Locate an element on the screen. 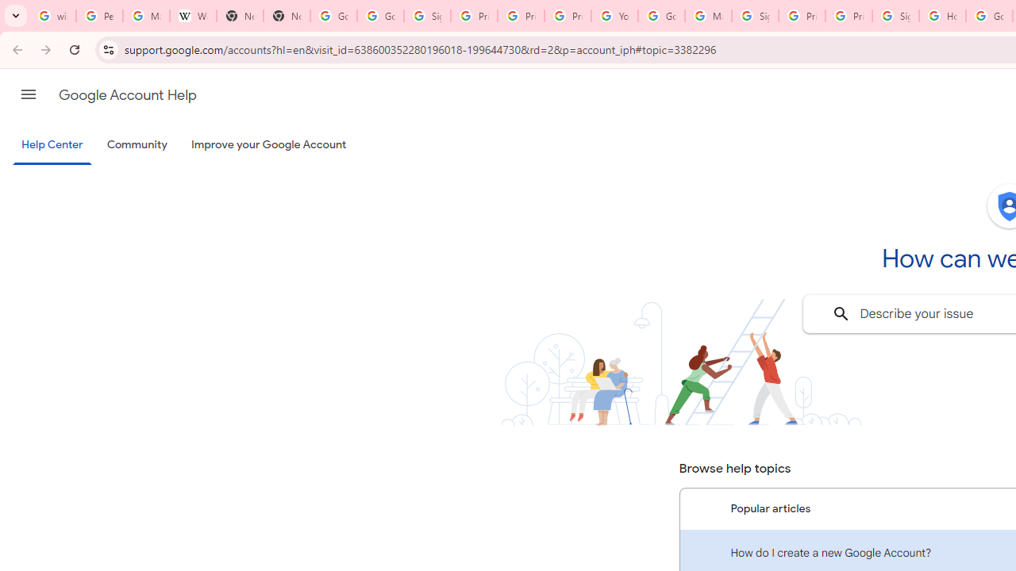  Community is located at coordinates (137, 145).